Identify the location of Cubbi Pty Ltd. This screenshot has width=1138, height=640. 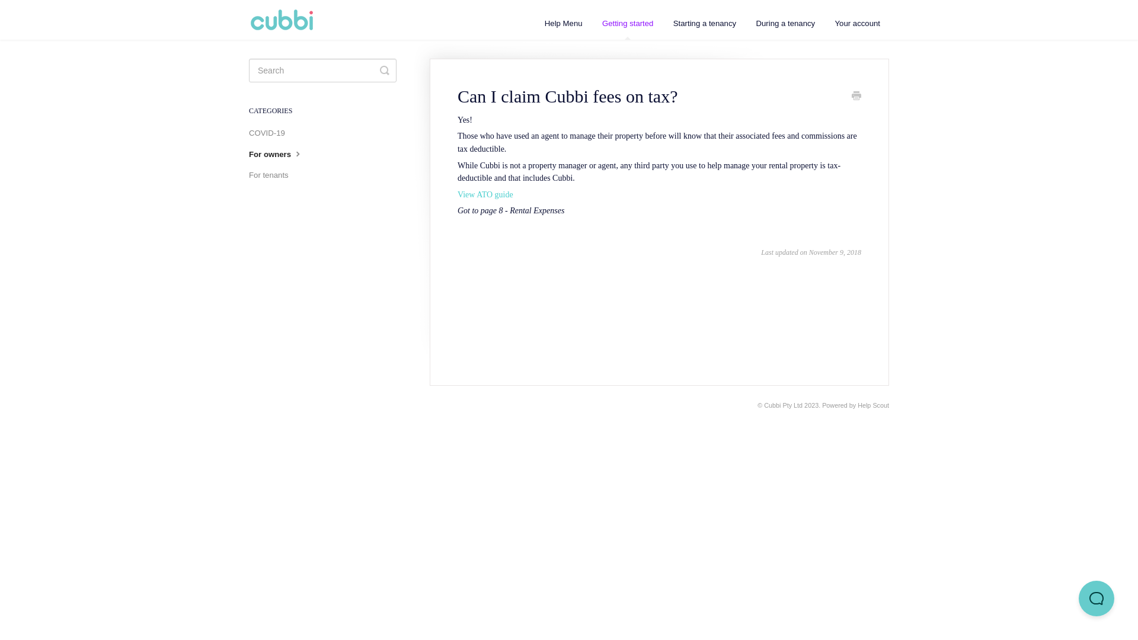
(784, 405).